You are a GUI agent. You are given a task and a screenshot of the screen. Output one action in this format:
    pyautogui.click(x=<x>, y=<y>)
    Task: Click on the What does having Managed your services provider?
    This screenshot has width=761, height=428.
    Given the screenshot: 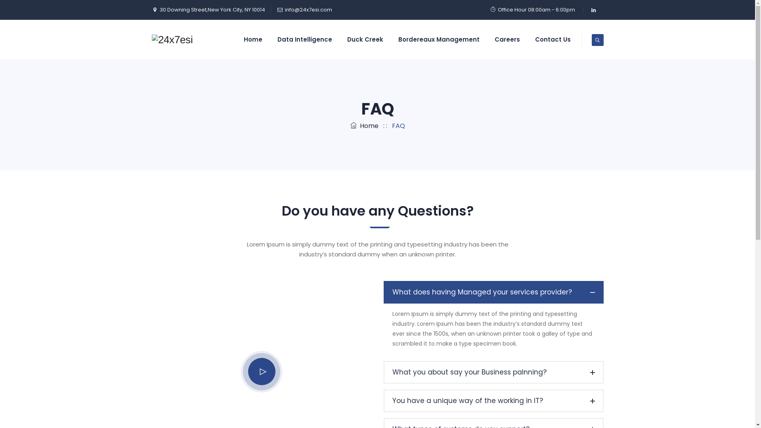 What is the action you would take?
    pyautogui.click(x=494, y=292)
    